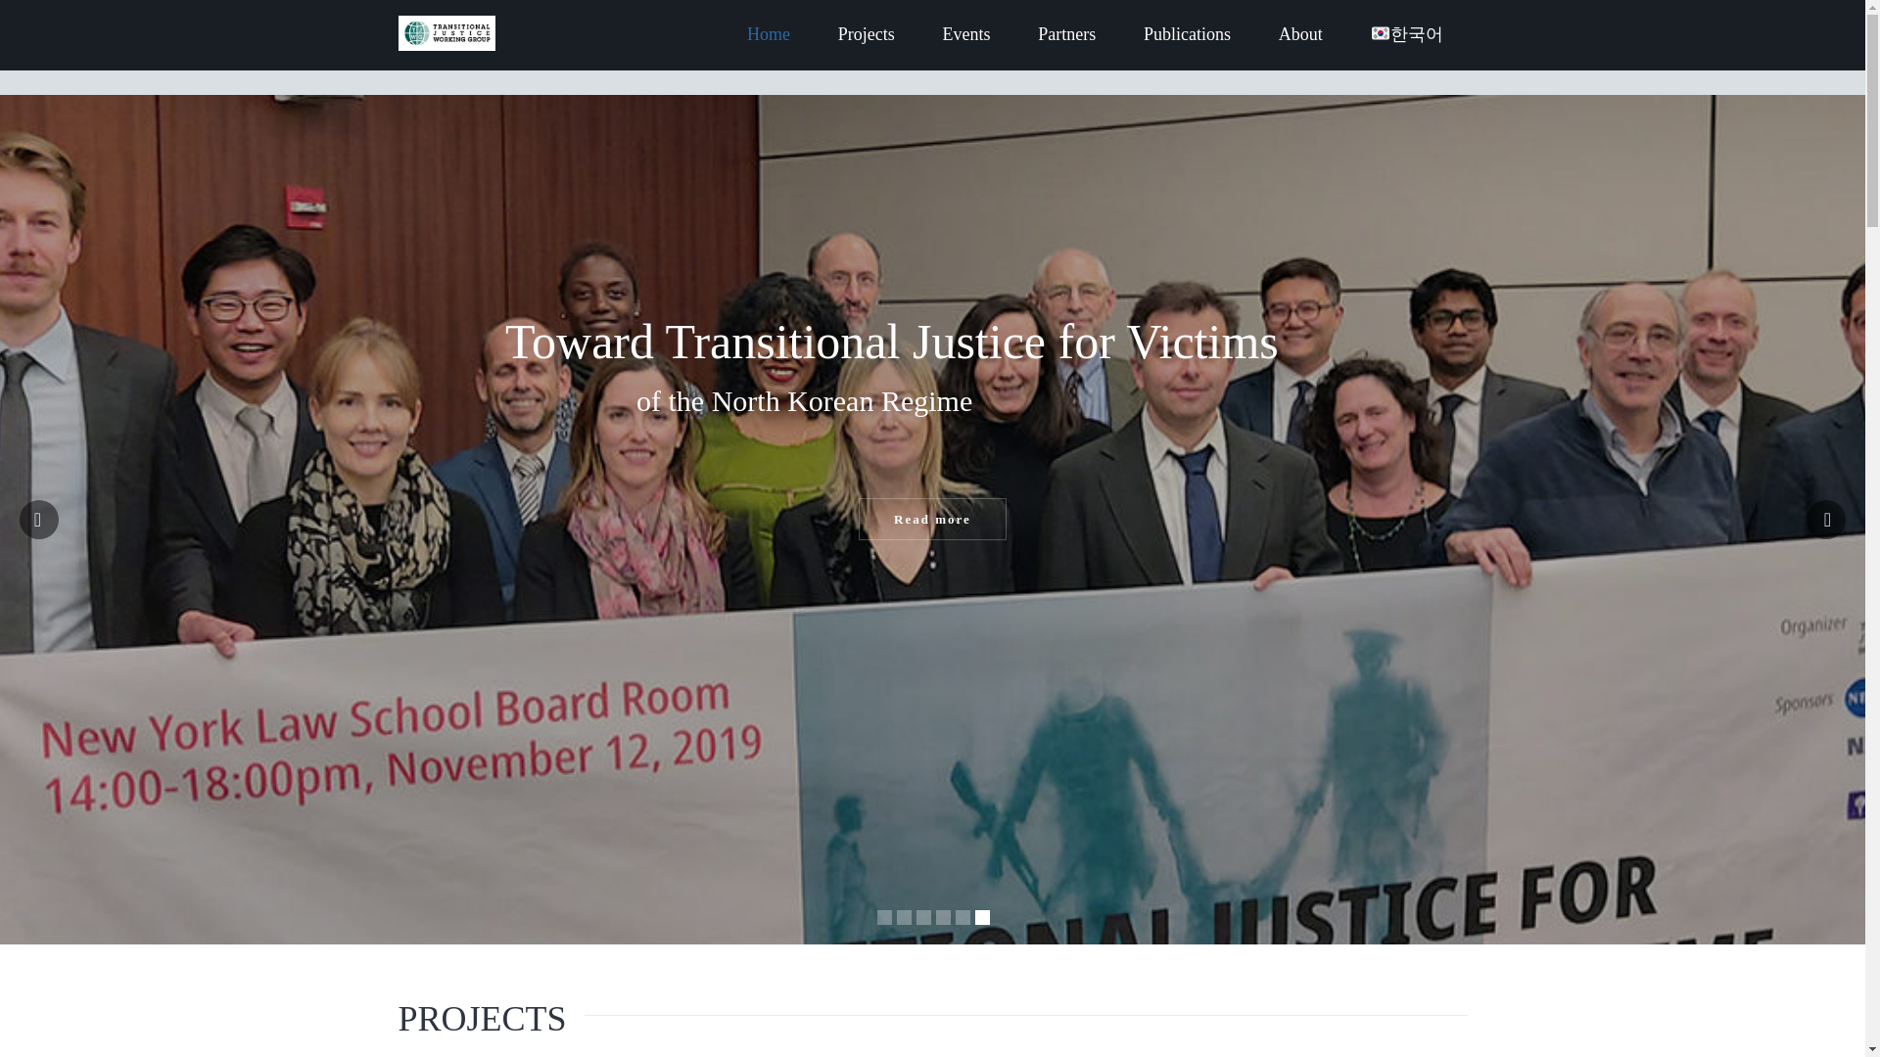 This screenshot has height=1057, width=1880. What do you see at coordinates (1066, 35) in the screenshot?
I see `Partners` at bounding box center [1066, 35].